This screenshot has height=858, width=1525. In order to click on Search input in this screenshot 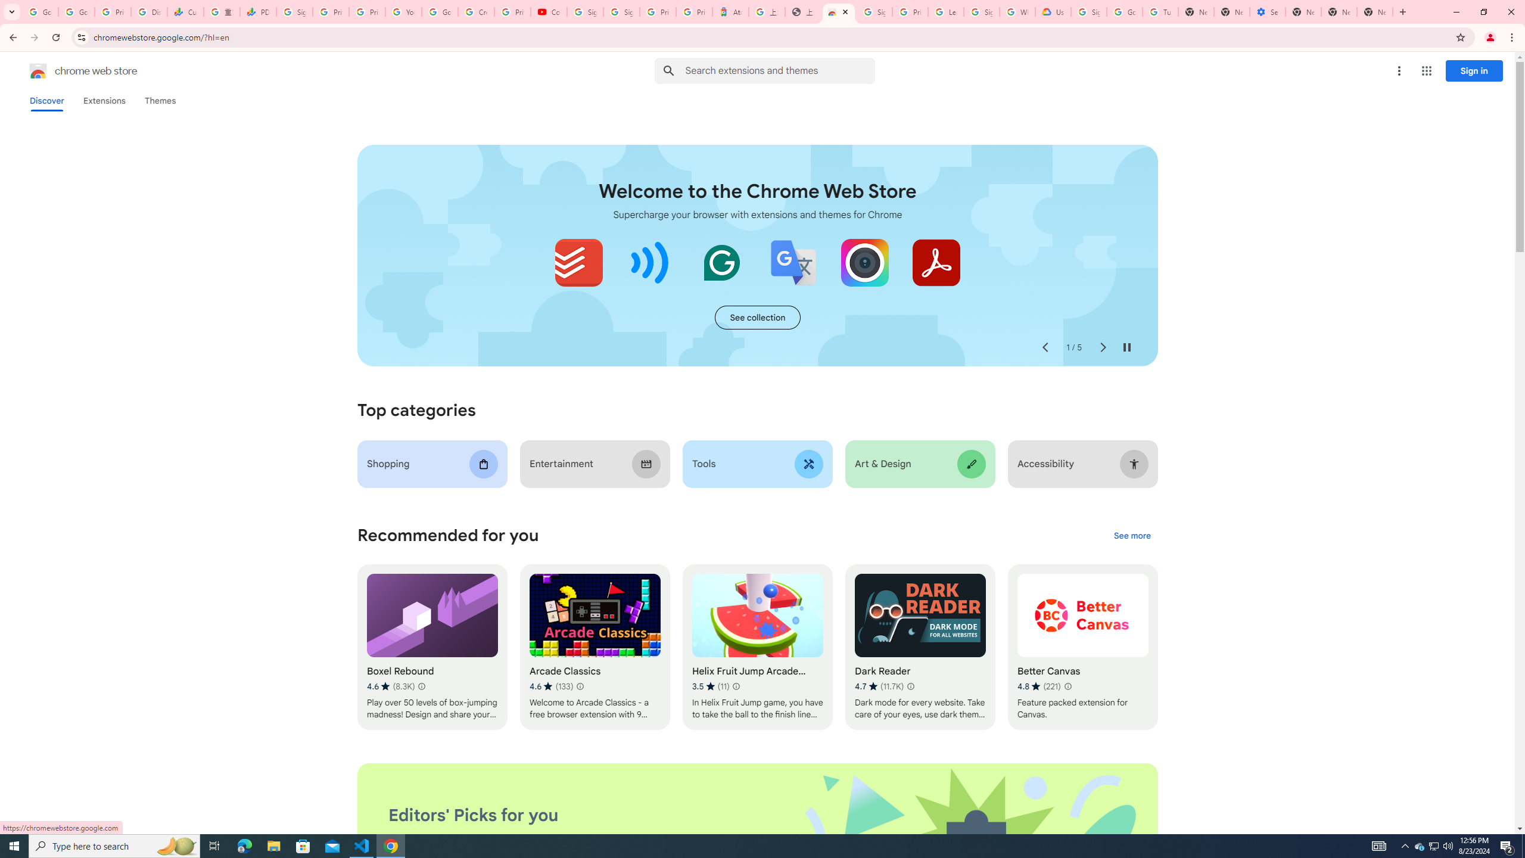, I will do `click(780, 70)`.